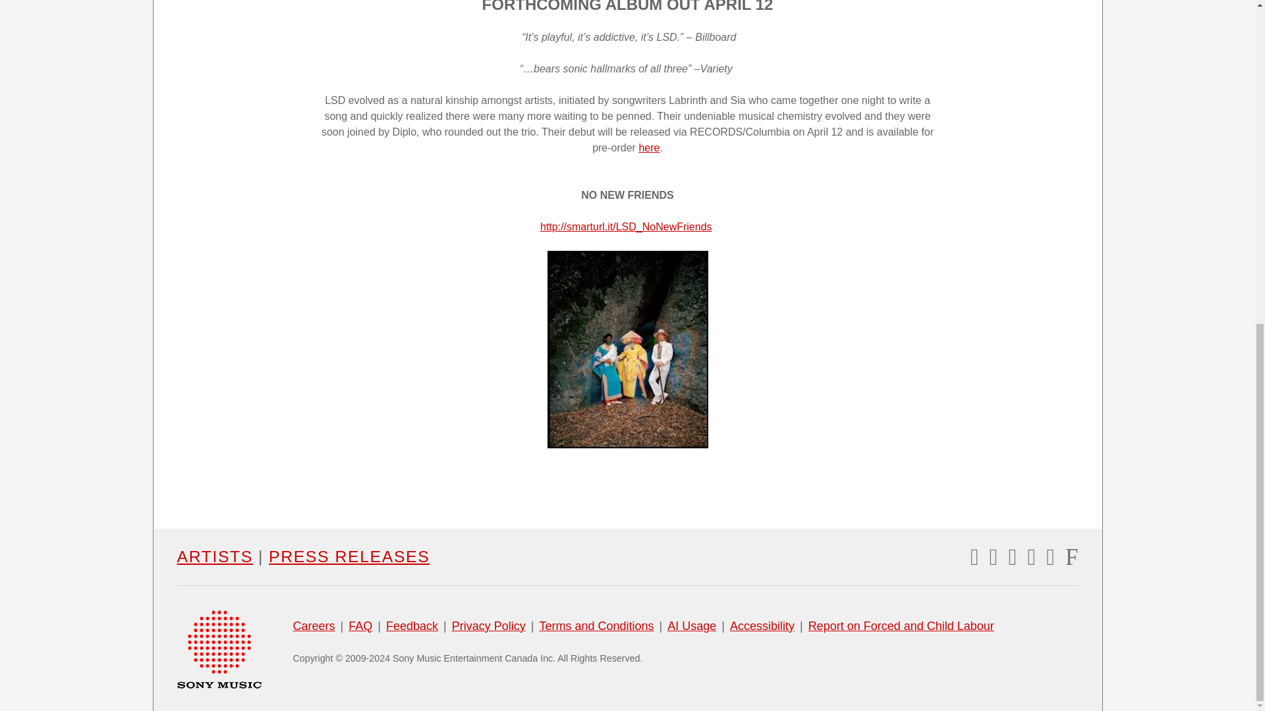 This screenshot has width=1265, height=711. Describe the element at coordinates (349, 557) in the screenshot. I see `PRESS RELEASES` at that location.